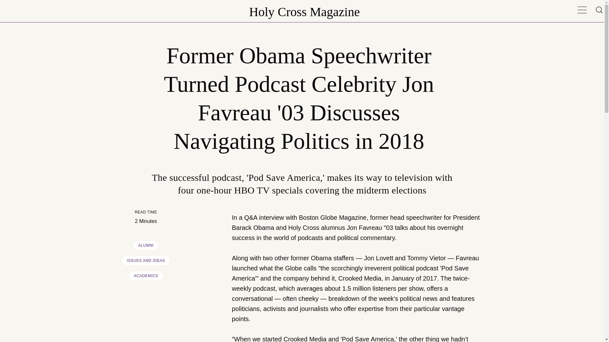  What do you see at coordinates (146, 245) in the screenshot?
I see `ALUMNI` at bounding box center [146, 245].